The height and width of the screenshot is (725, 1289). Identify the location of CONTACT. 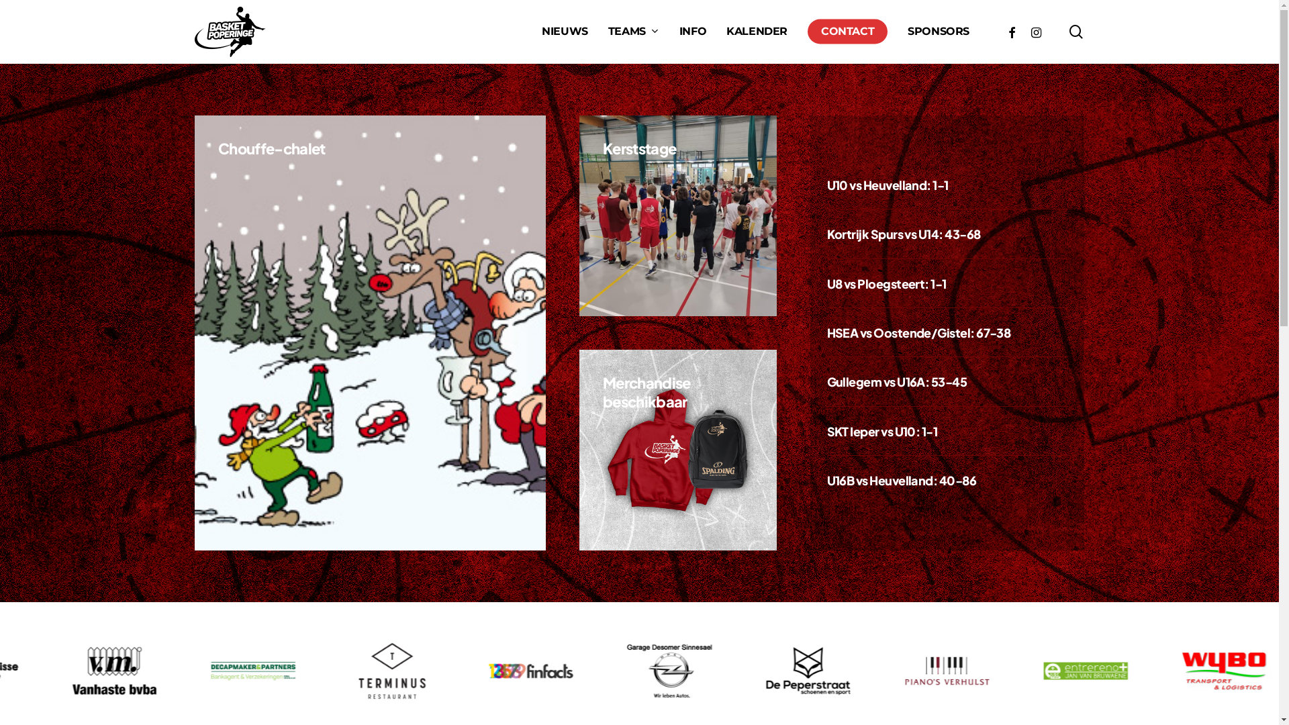
(847, 32).